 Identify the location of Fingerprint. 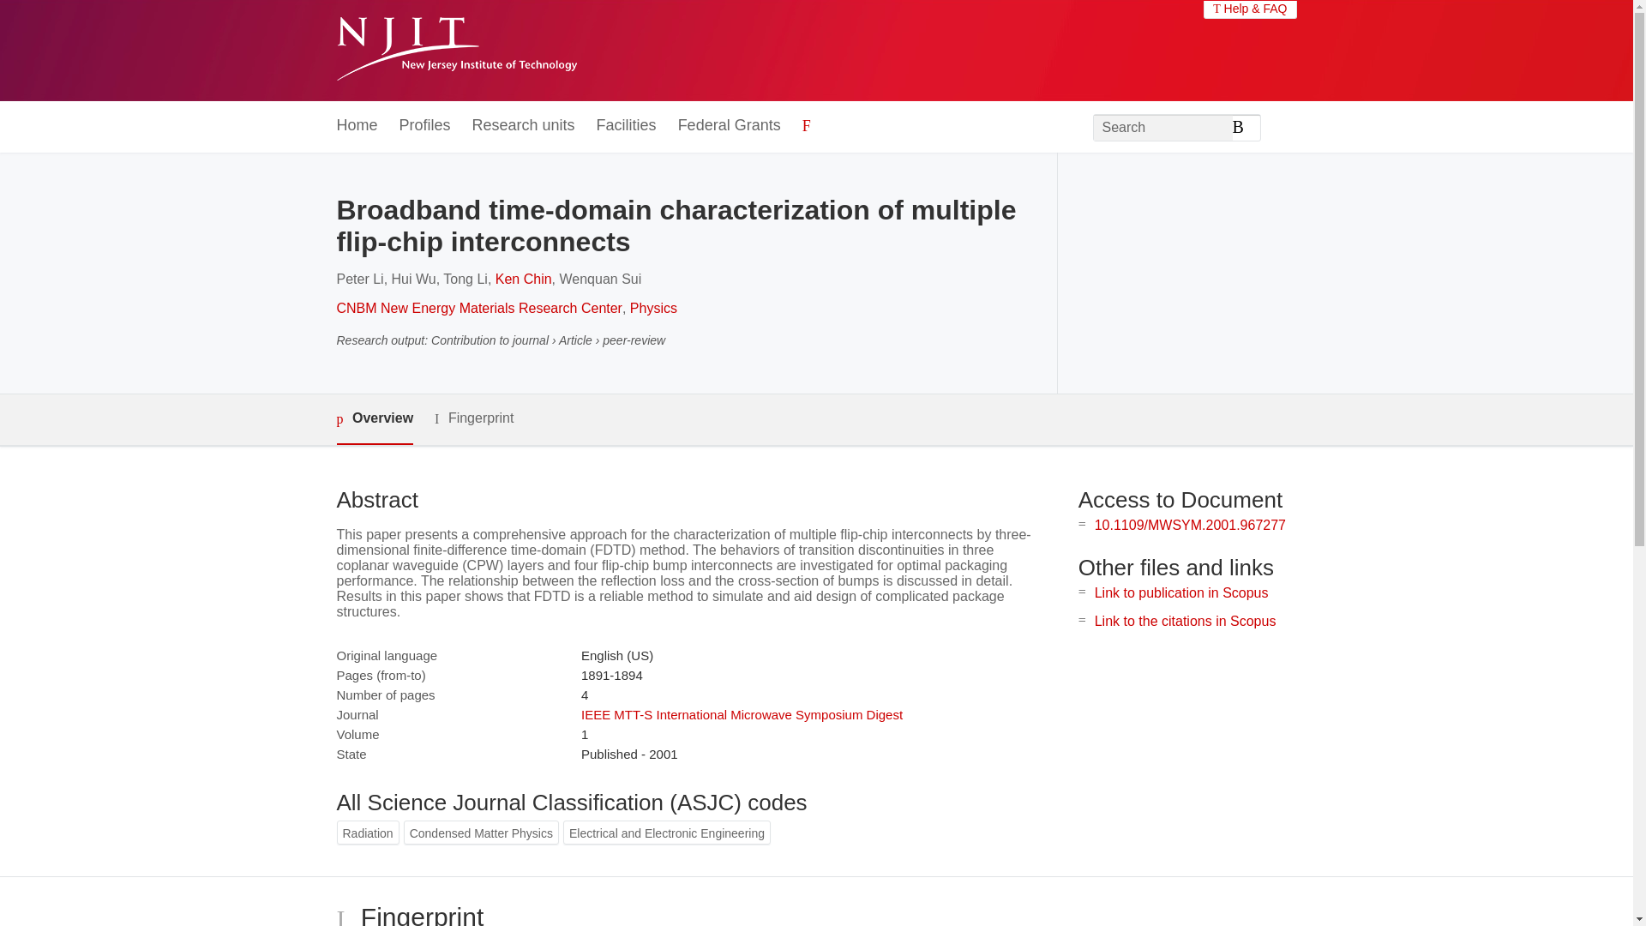
(473, 418).